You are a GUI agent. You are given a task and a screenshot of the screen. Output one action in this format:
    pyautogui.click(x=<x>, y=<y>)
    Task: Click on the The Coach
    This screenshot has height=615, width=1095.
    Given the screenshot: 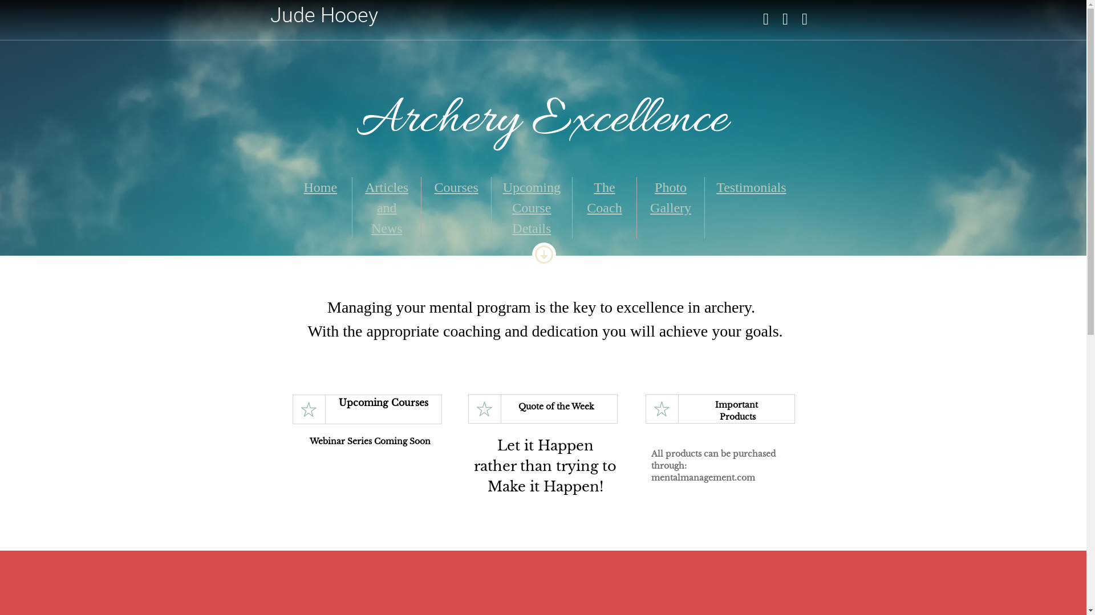 What is the action you would take?
    pyautogui.click(x=605, y=198)
    